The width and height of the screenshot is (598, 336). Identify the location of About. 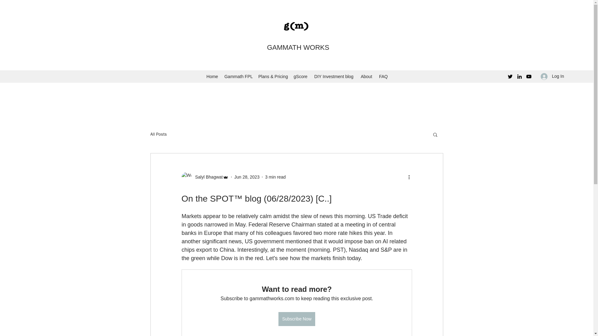
(366, 77).